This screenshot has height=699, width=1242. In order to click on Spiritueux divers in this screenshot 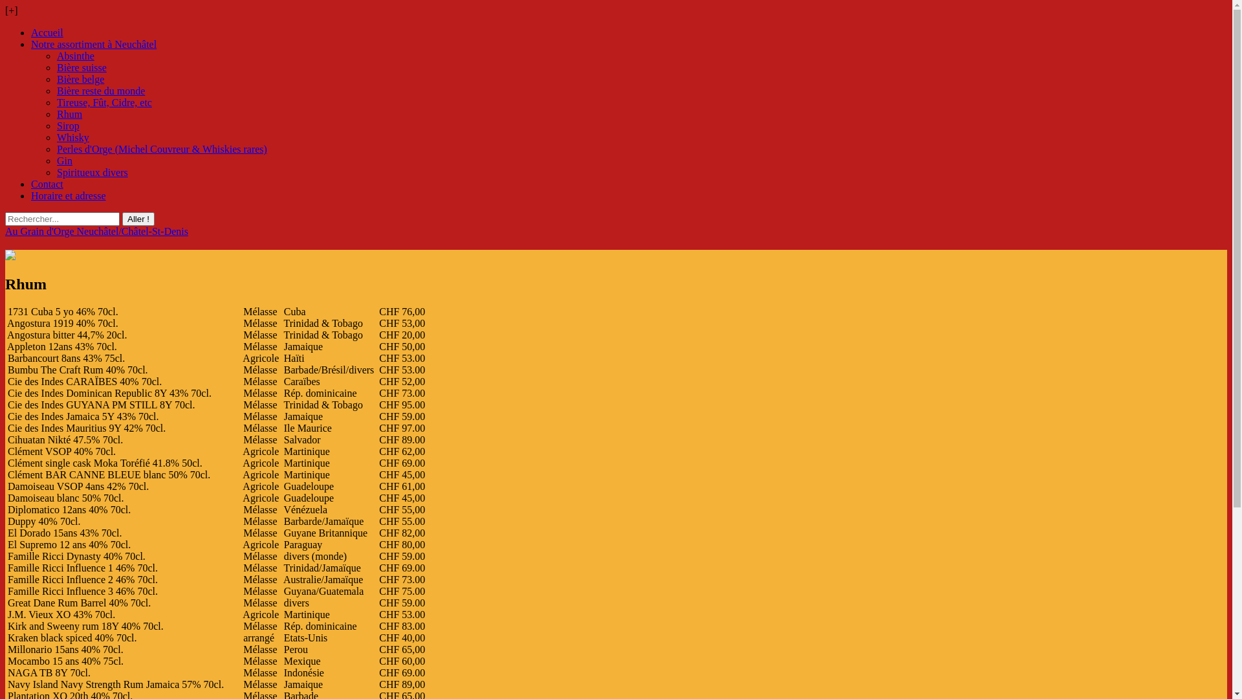, I will do `click(93, 172)`.